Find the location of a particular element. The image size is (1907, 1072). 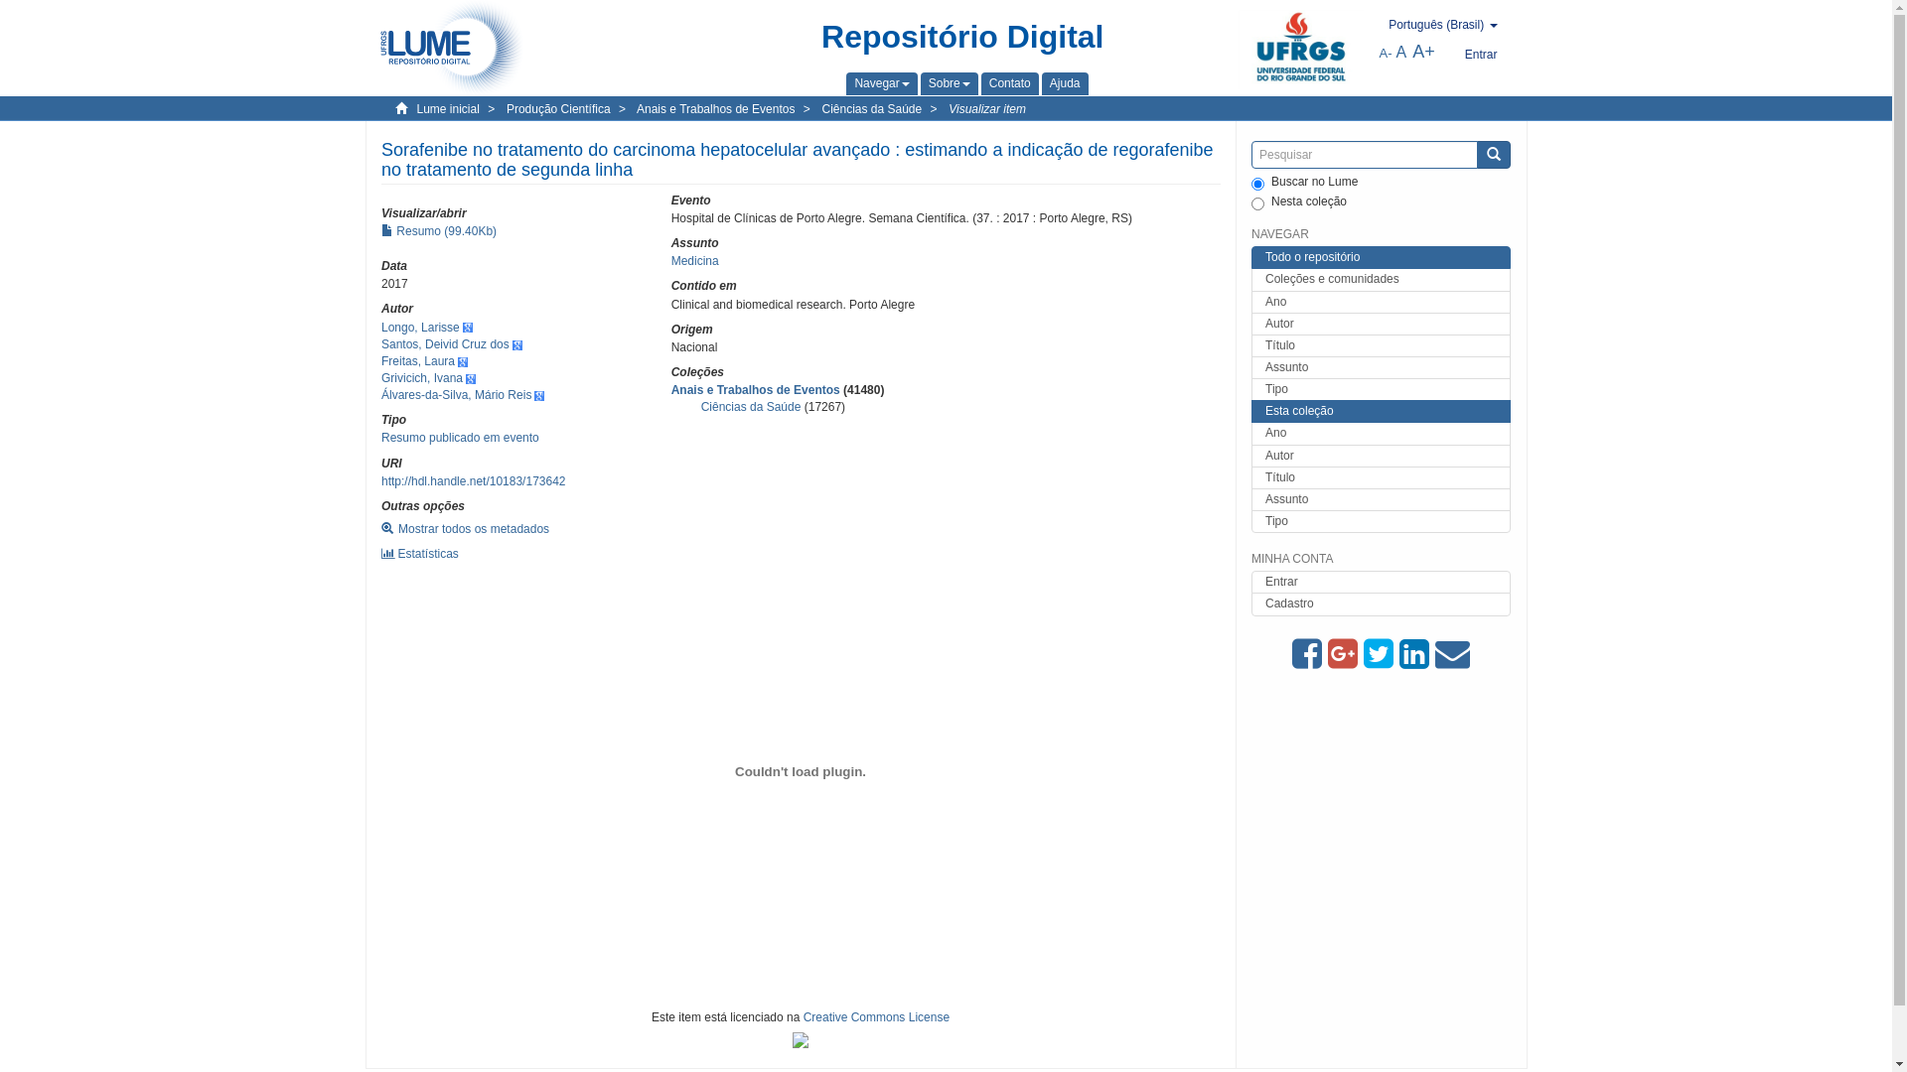

http://hdl.handle.net/10183/173642 is located at coordinates (474, 481).